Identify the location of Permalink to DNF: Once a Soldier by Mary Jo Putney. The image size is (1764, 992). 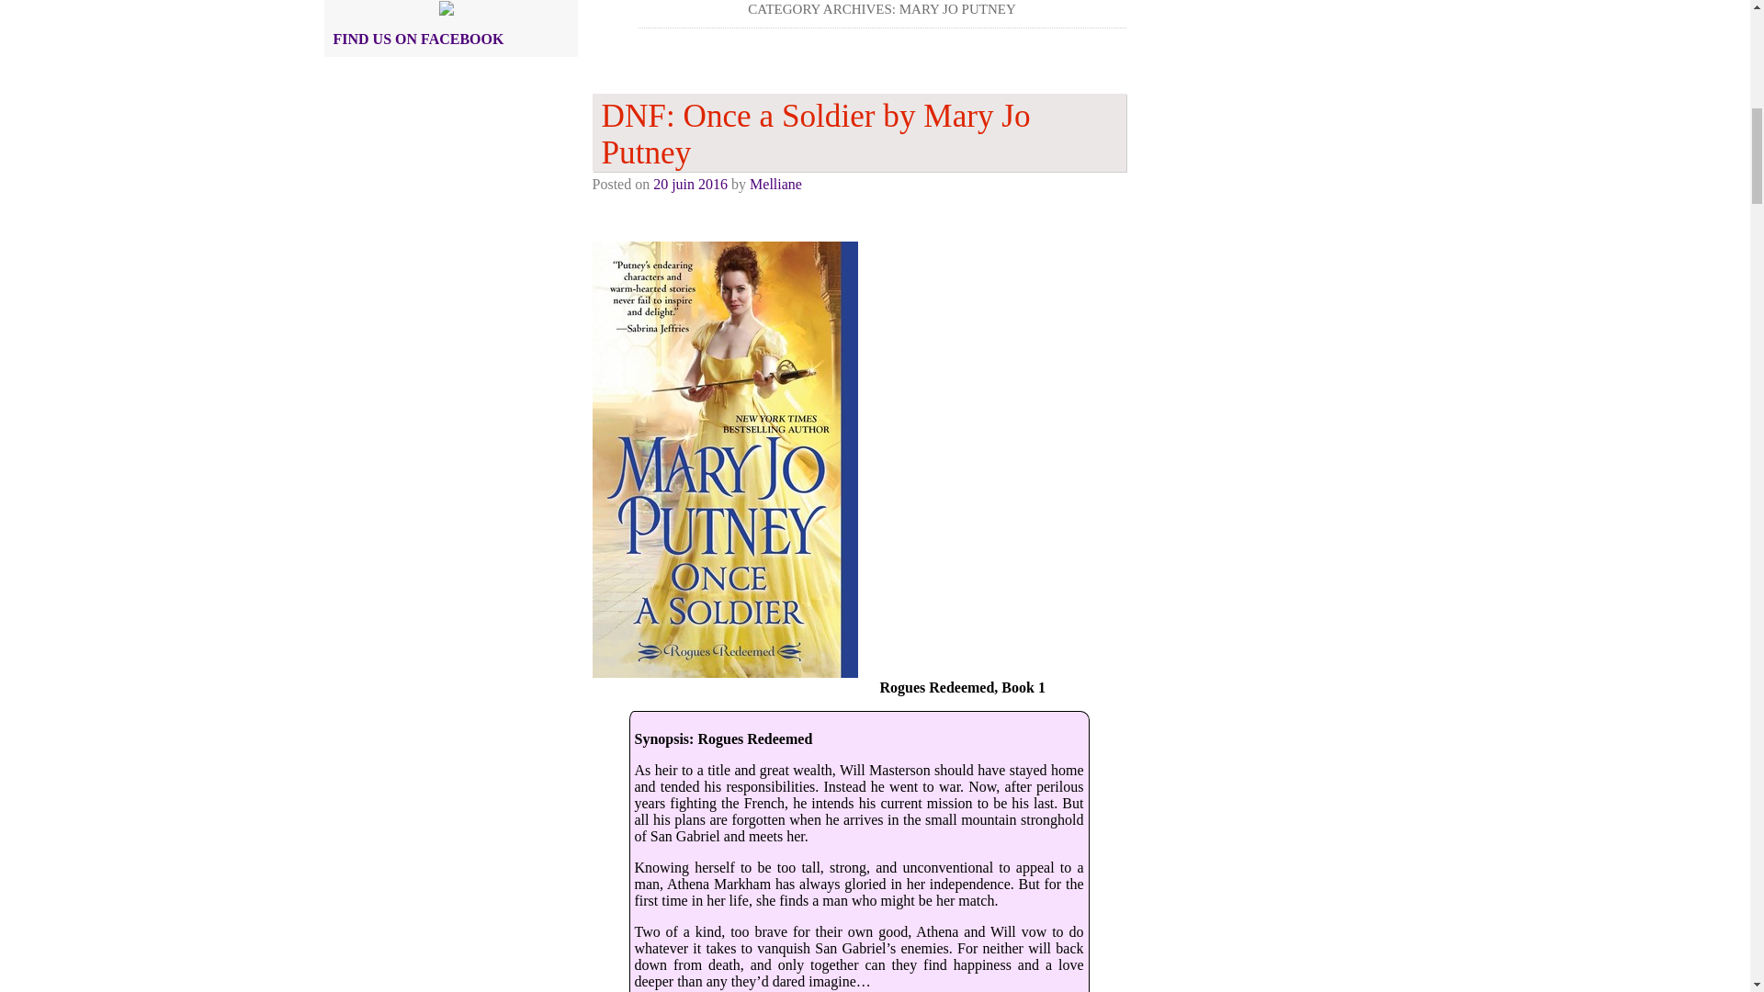
(858, 132).